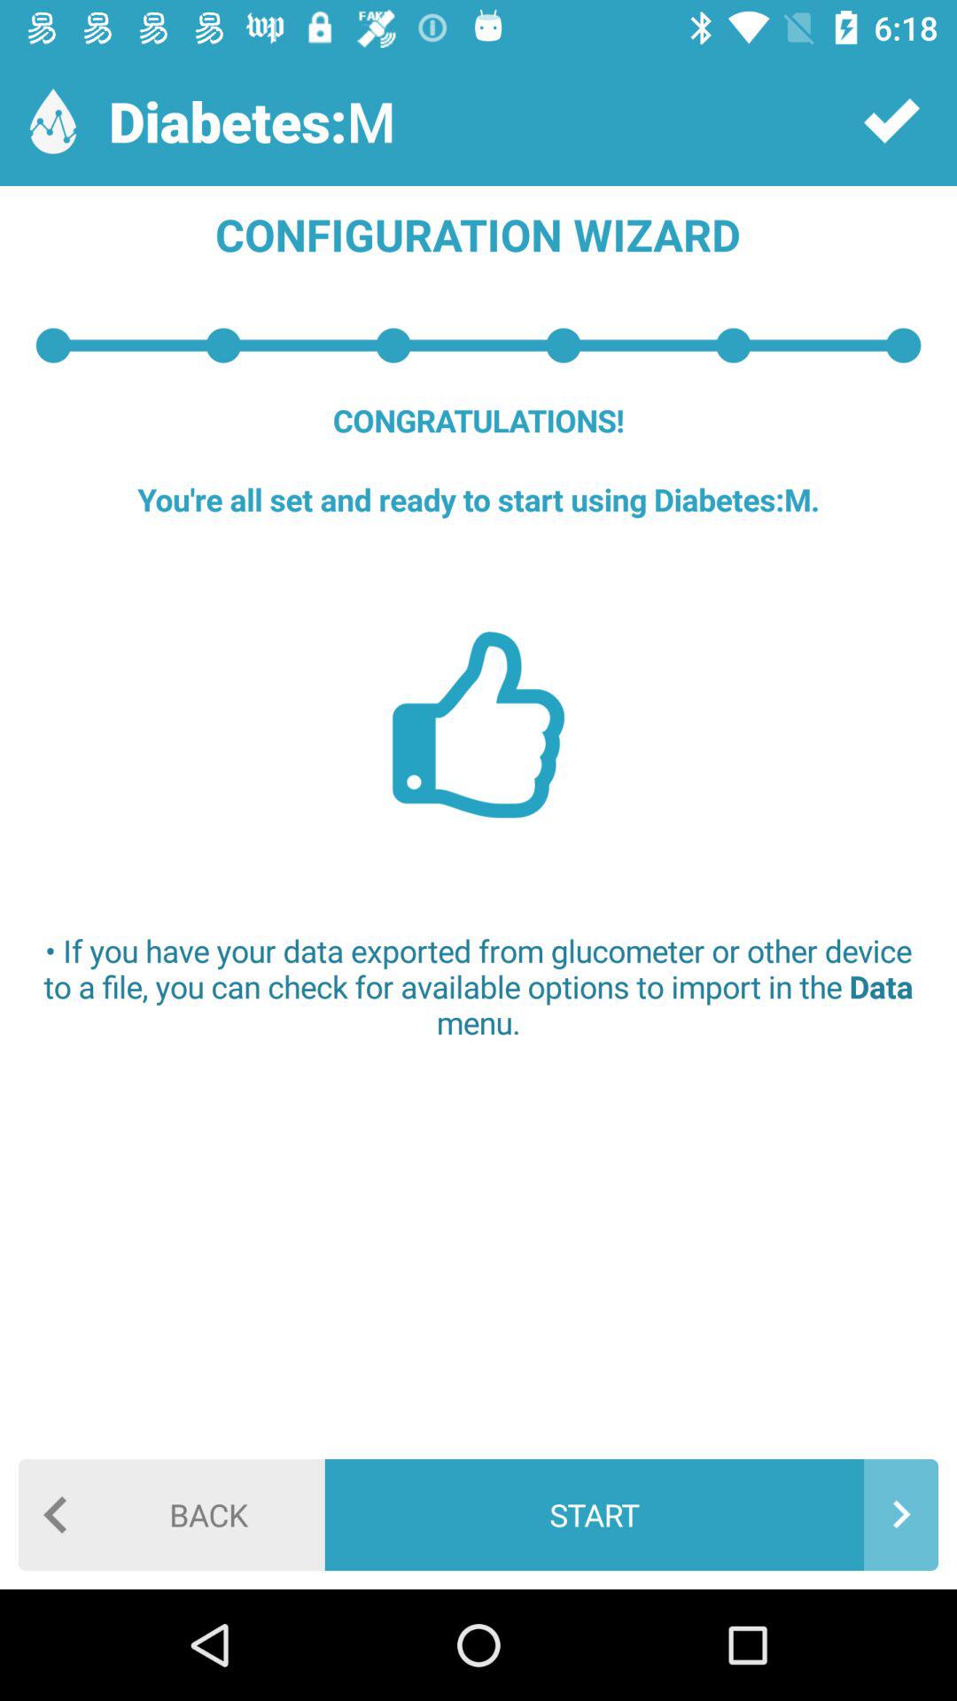 This screenshot has height=1701, width=957. Describe the element at coordinates (172, 1515) in the screenshot. I see `press the item below the if you have item` at that location.